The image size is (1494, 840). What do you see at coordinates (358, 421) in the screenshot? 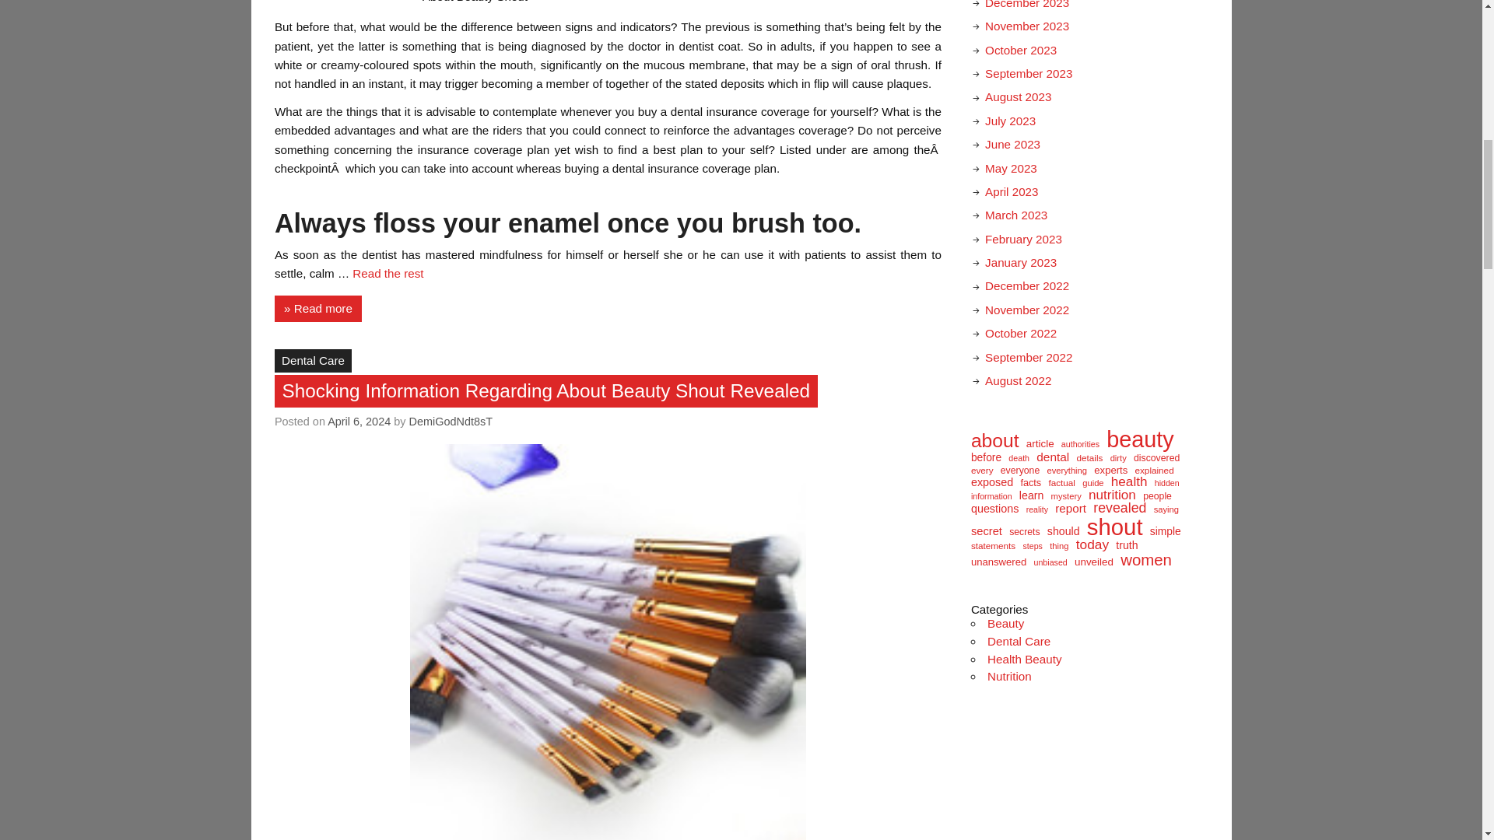
I see `4:35 am` at bounding box center [358, 421].